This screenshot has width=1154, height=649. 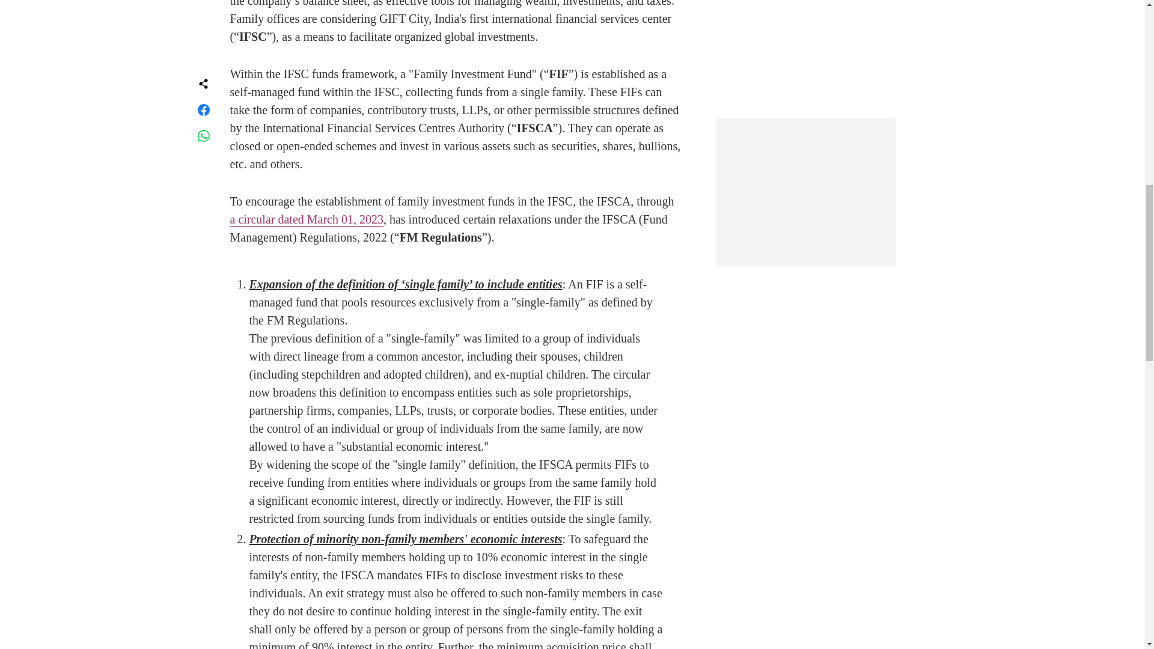 What do you see at coordinates (307, 219) in the screenshot?
I see `a circular dated March 01, 2023` at bounding box center [307, 219].